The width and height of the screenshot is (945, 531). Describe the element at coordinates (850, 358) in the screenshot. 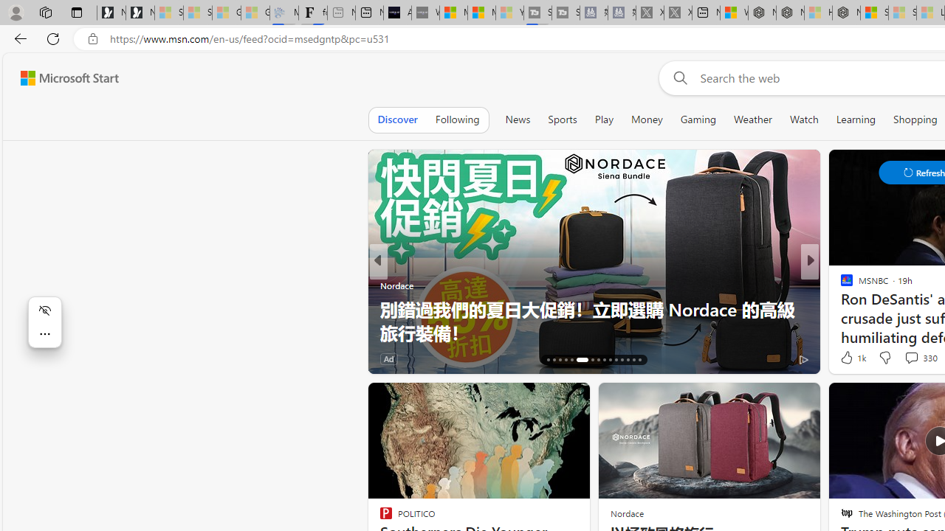

I see `181 Like` at that location.